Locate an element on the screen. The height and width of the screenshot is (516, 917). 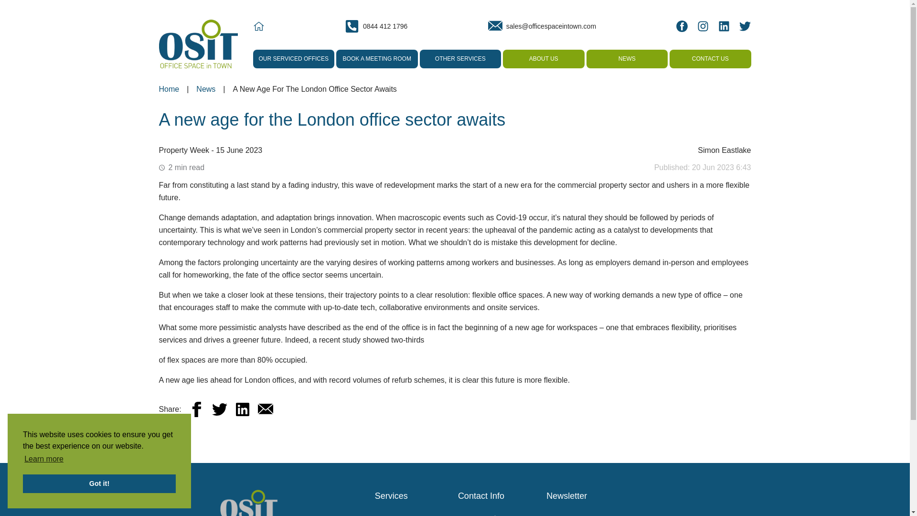
ABOUT US is located at coordinates (544, 58).